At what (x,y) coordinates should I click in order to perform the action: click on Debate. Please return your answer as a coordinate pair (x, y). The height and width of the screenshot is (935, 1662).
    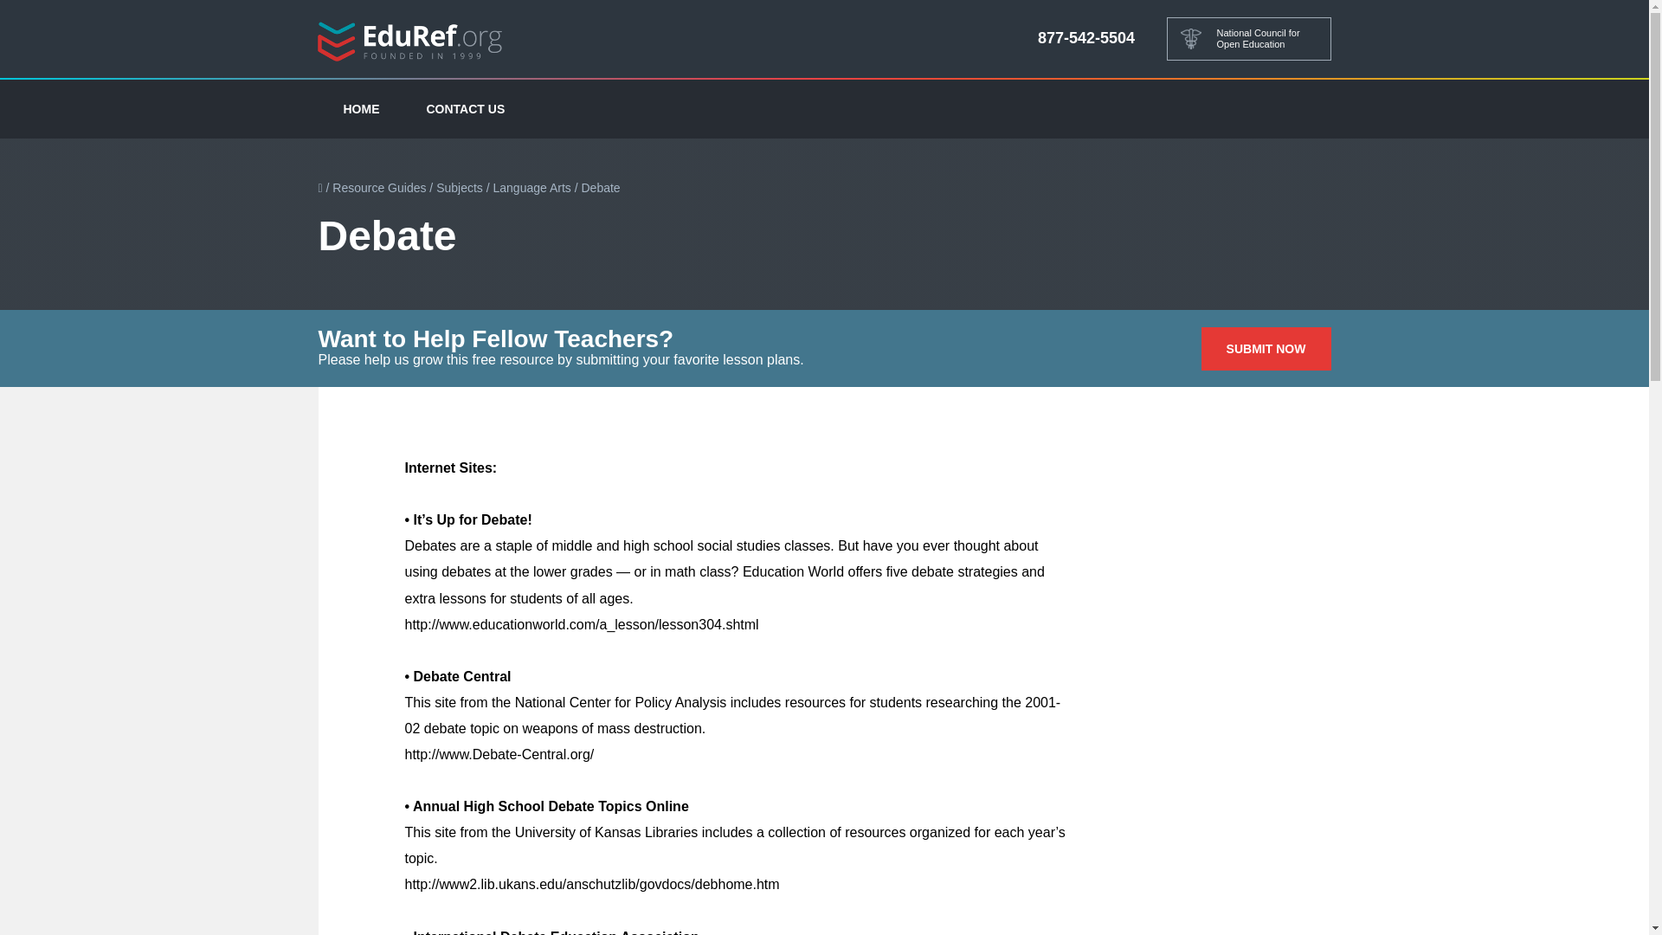
    Looking at the image, I should click on (600, 187).